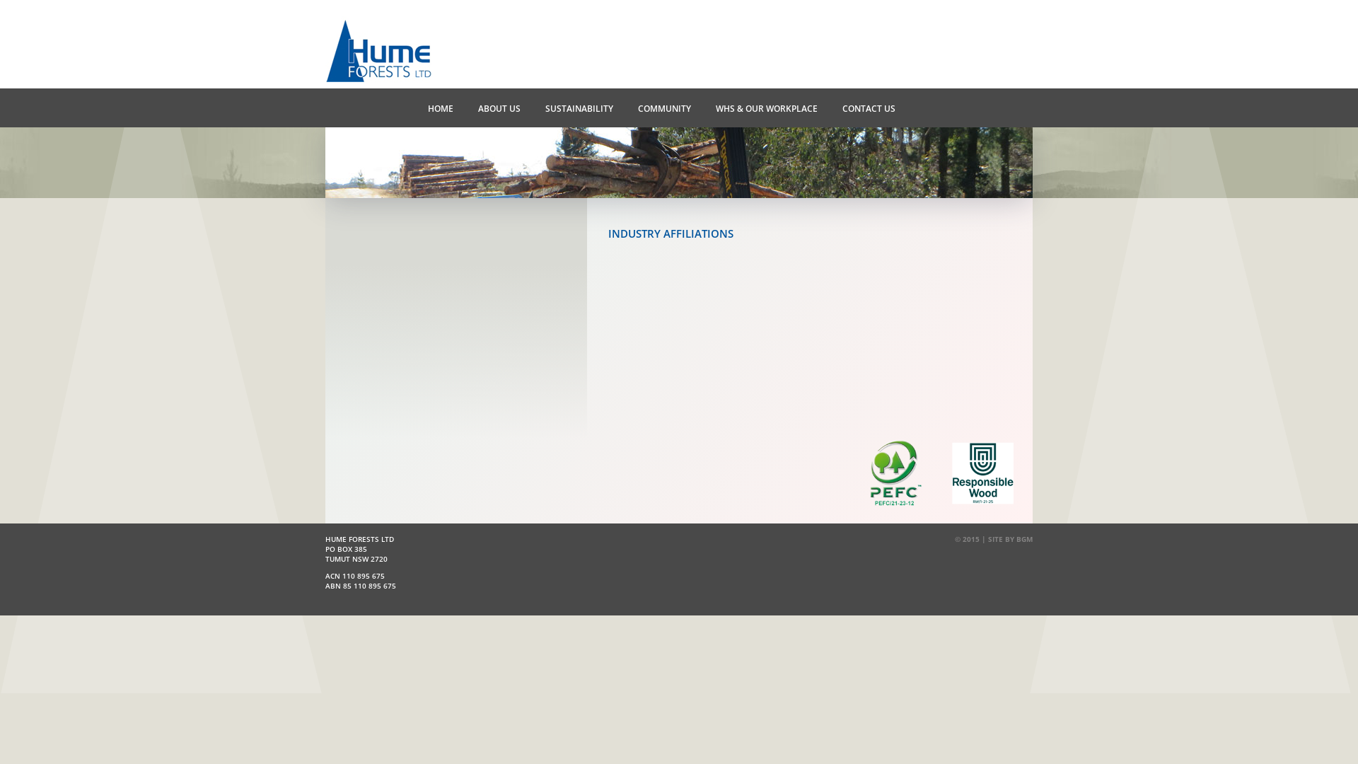  Describe the element at coordinates (867, 108) in the screenshot. I see `CONTACT US` at that location.